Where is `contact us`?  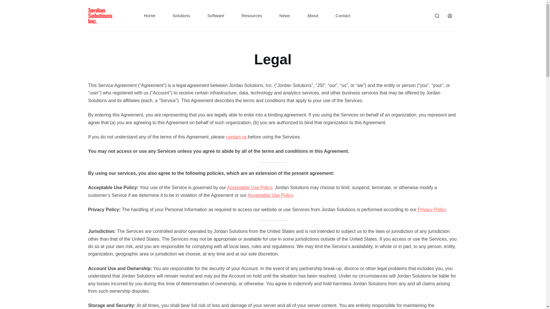
contact us is located at coordinates (237, 137).